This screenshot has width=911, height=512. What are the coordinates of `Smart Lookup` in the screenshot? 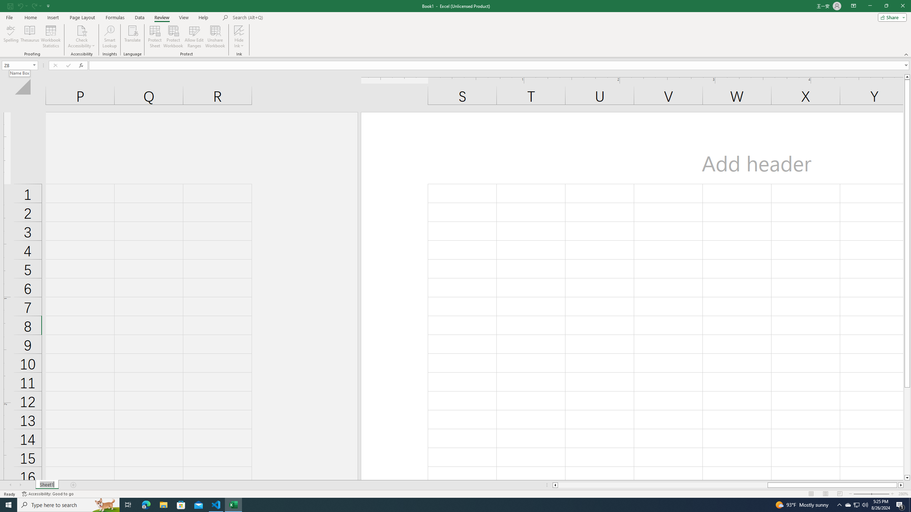 It's located at (110, 37).